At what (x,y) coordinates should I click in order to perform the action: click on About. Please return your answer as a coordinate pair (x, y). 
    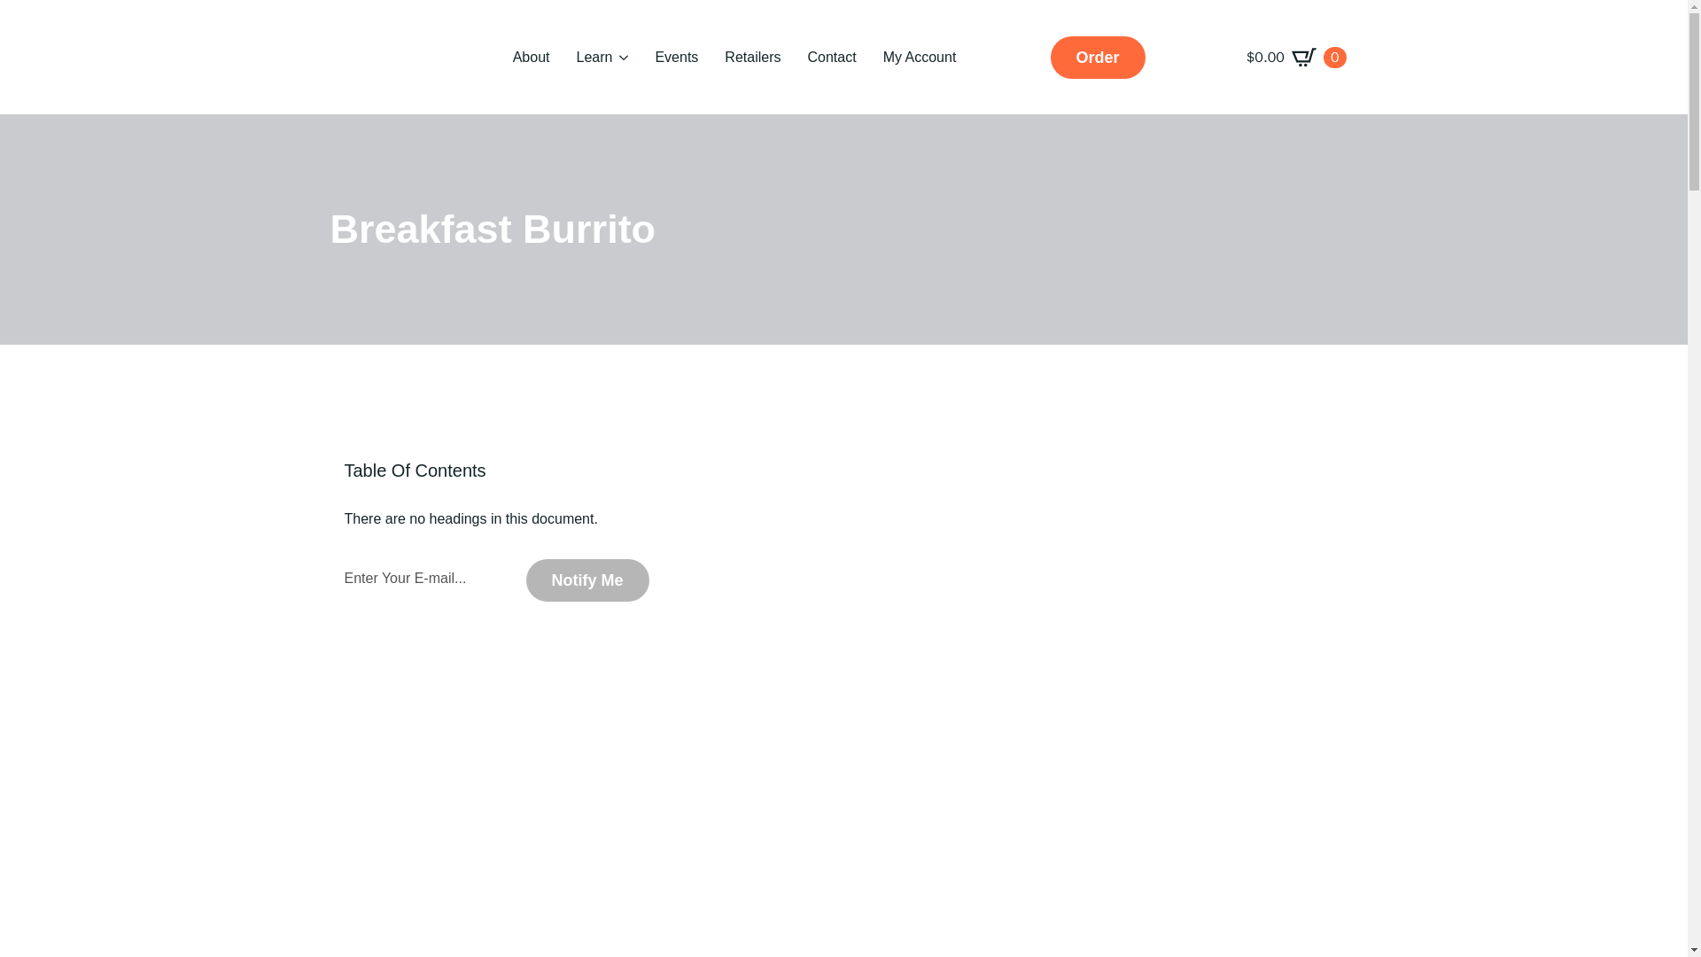
    Looking at the image, I should click on (532, 58).